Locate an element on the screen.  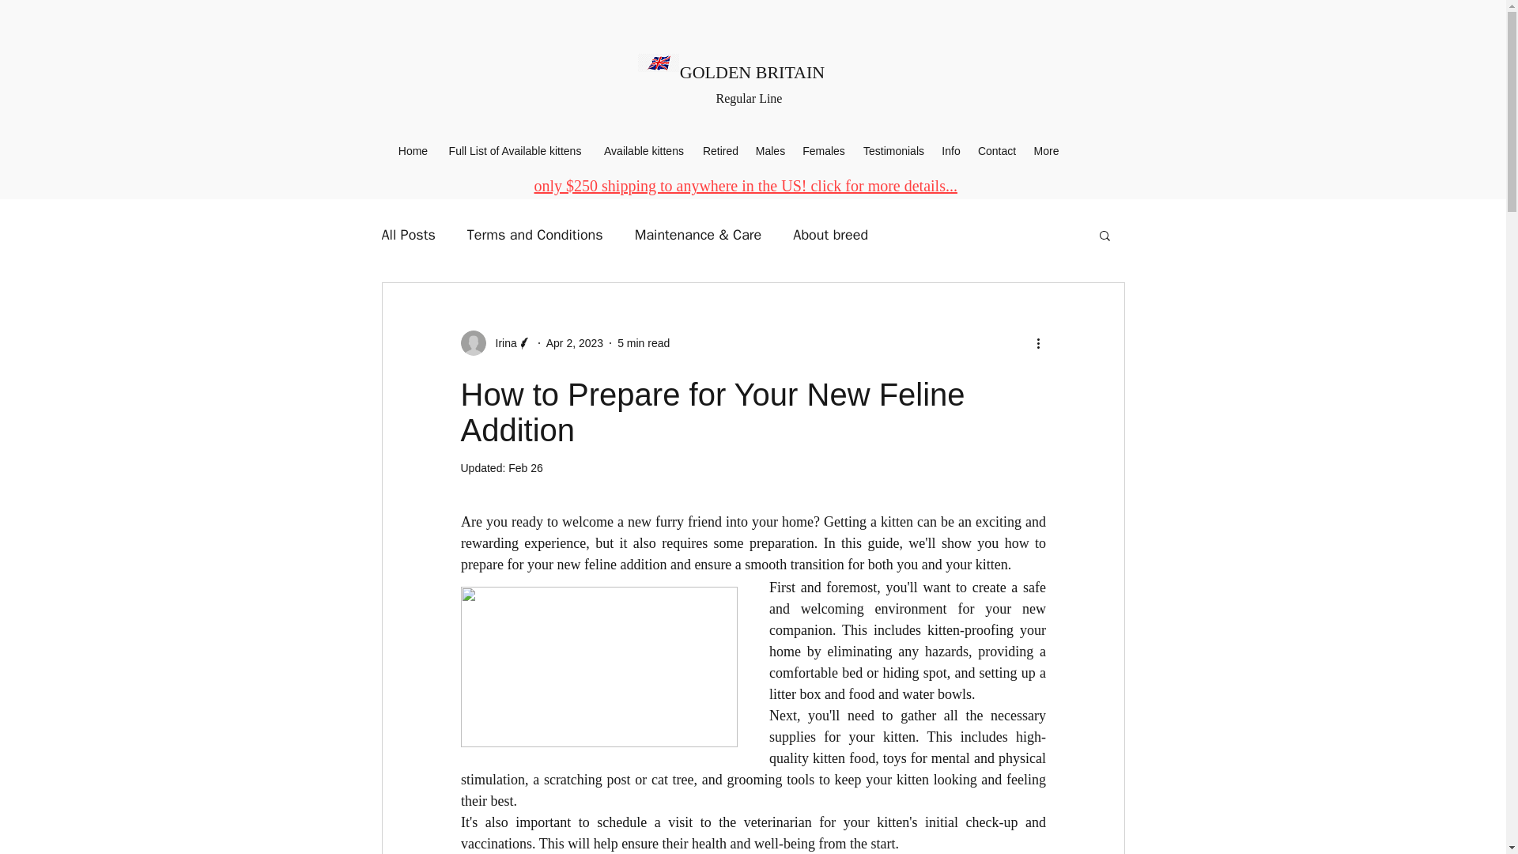
About breed is located at coordinates (830, 234).